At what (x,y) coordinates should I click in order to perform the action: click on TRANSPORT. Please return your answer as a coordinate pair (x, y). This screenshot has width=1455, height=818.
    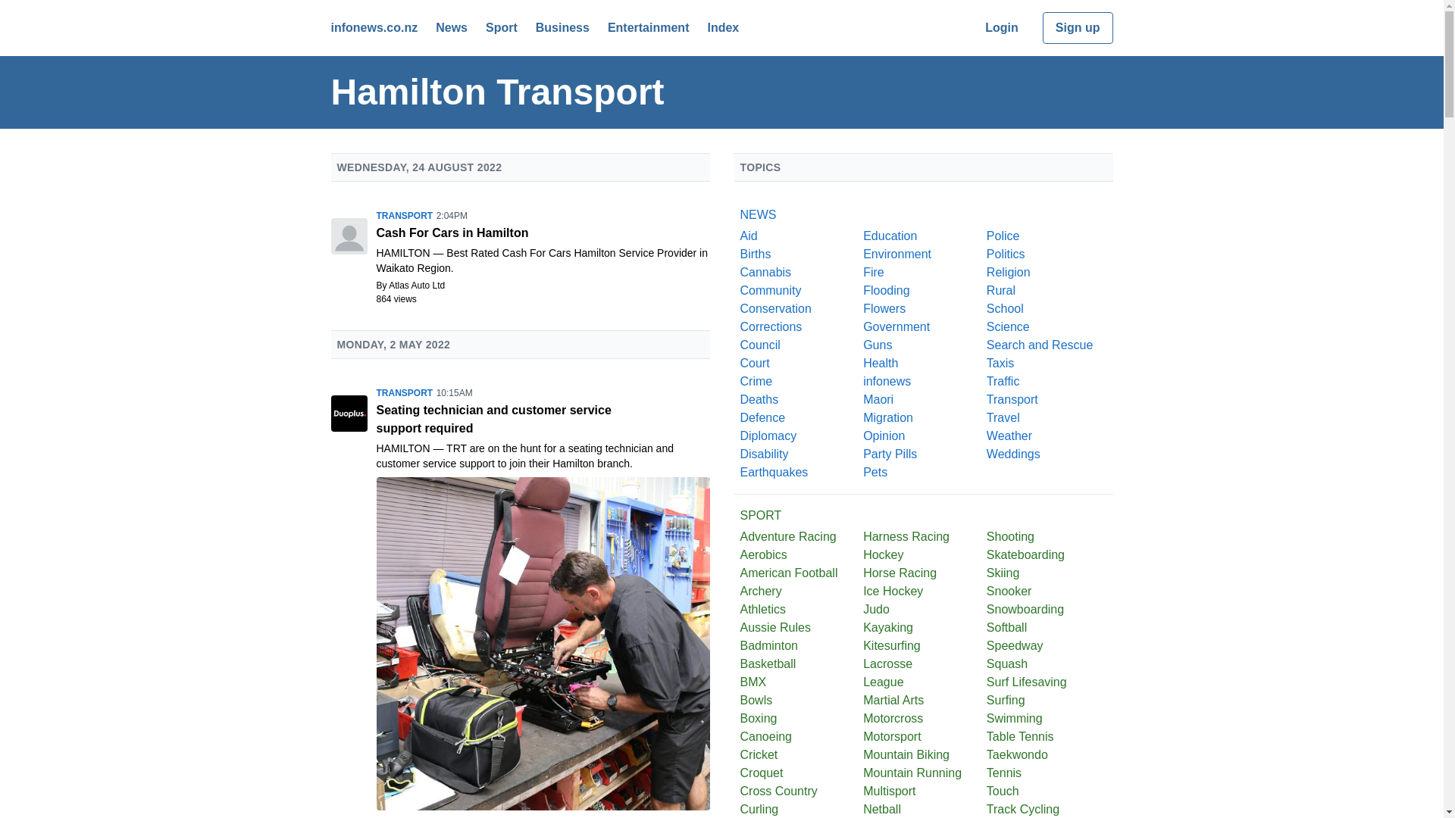
    Looking at the image, I should click on (403, 392).